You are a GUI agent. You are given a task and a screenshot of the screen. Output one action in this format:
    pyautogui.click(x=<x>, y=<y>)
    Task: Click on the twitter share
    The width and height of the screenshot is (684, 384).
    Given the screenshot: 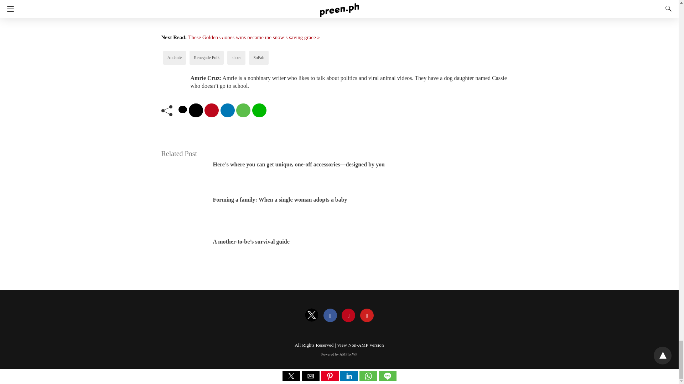 What is the action you would take?
    pyautogui.click(x=182, y=110)
    